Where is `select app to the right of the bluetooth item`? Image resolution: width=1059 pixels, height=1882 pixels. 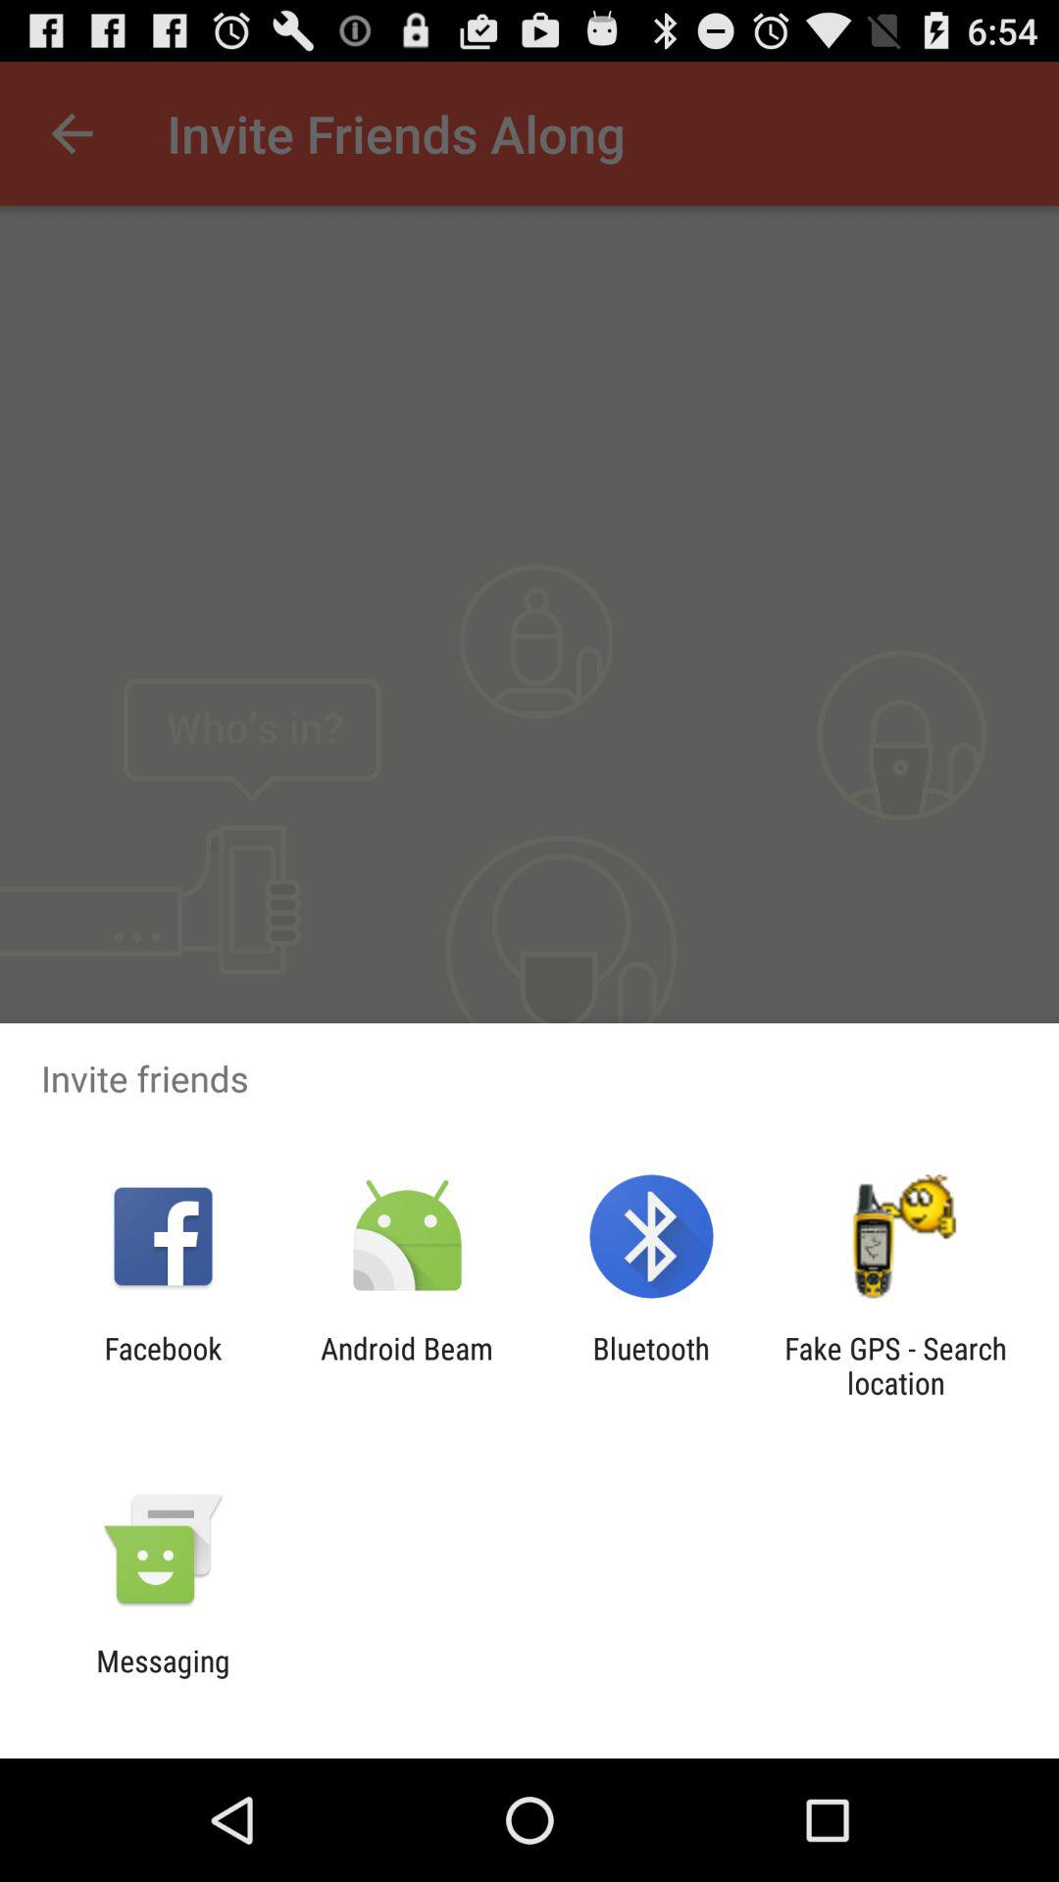
select app to the right of the bluetooth item is located at coordinates (895, 1365).